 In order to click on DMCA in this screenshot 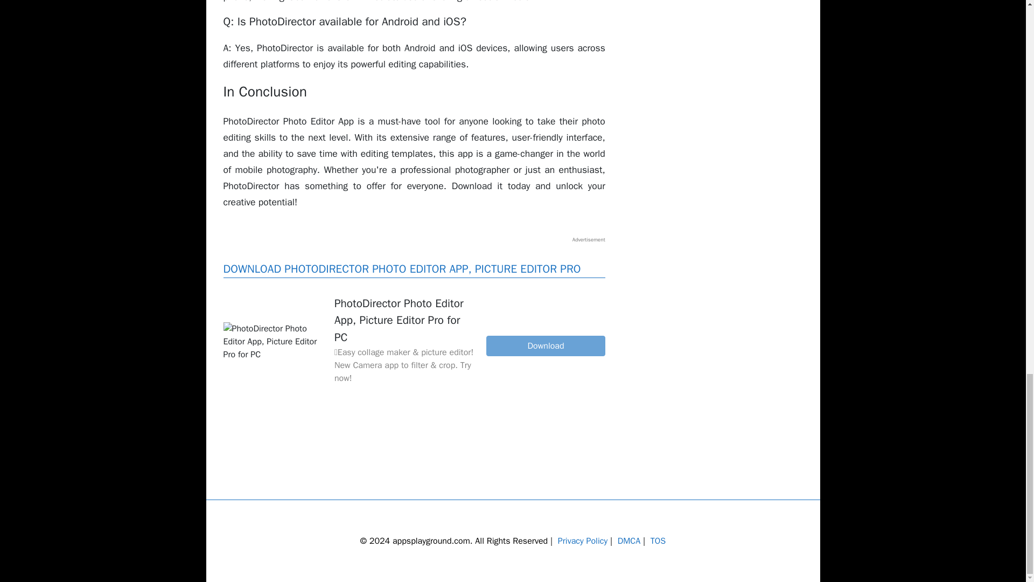, I will do `click(629, 541)`.